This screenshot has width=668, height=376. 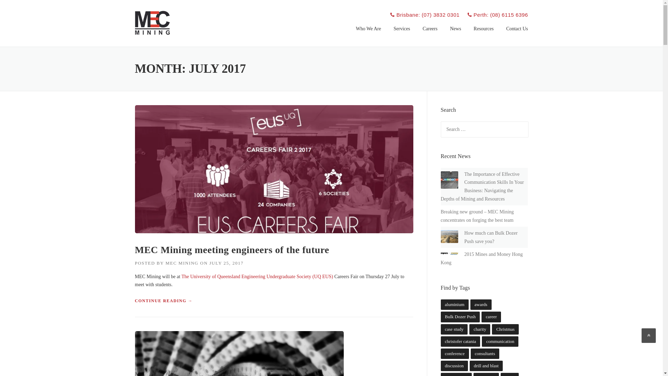 I want to click on Brisbane: (07) 3832 0301, so click(x=425, y=15).